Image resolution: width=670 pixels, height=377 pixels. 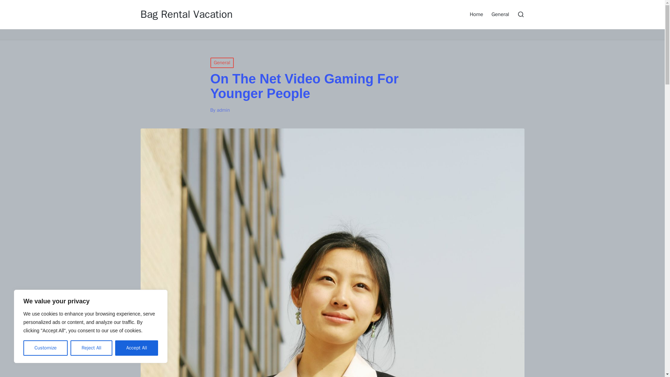 What do you see at coordinates (186, 14) in the screenshot?
I see `Bag Rental Vacation` at bounding box center [186, 14].